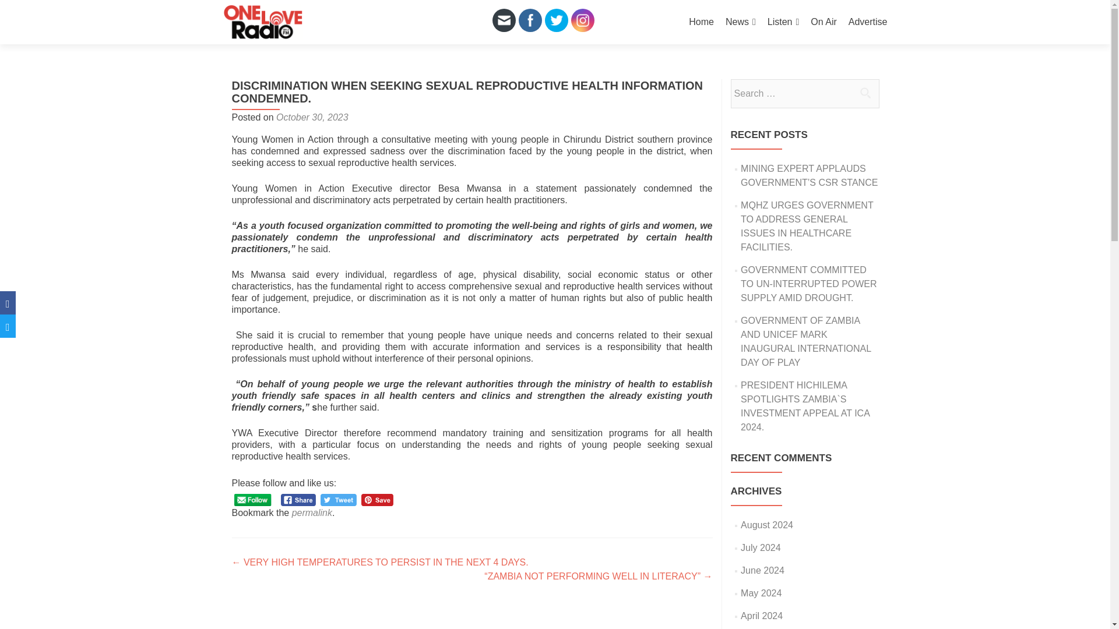 The height and width of the screenshot is (629, 1119). Describe the element at coordinates (865, 93) in the screenshot. I see `Search` at that location.